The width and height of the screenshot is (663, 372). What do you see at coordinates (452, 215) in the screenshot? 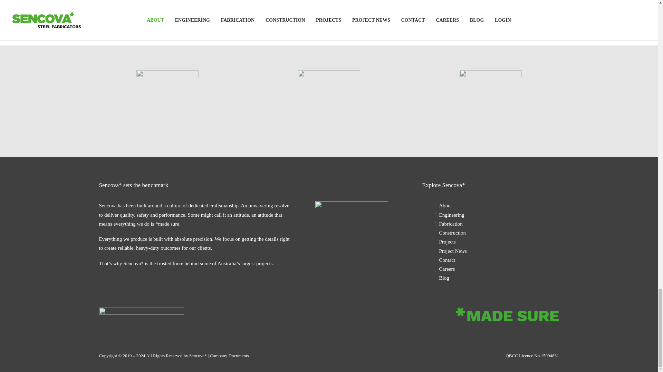
I see `Engineering` at bounding box center [452, 215].